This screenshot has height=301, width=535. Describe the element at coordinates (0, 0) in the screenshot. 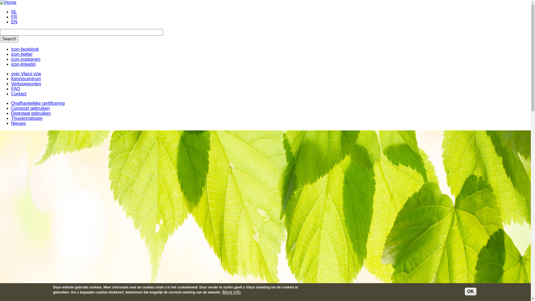

I see `Overslaan en naar de inhoud gaan` at that location.